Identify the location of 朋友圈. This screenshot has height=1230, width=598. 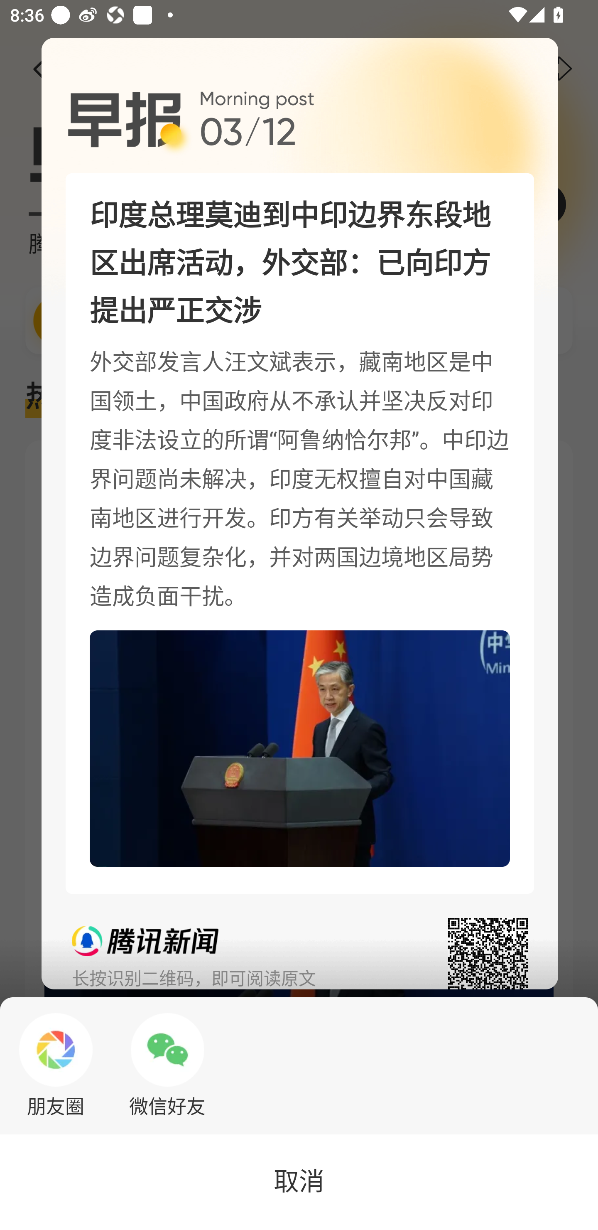
(56, 1065).